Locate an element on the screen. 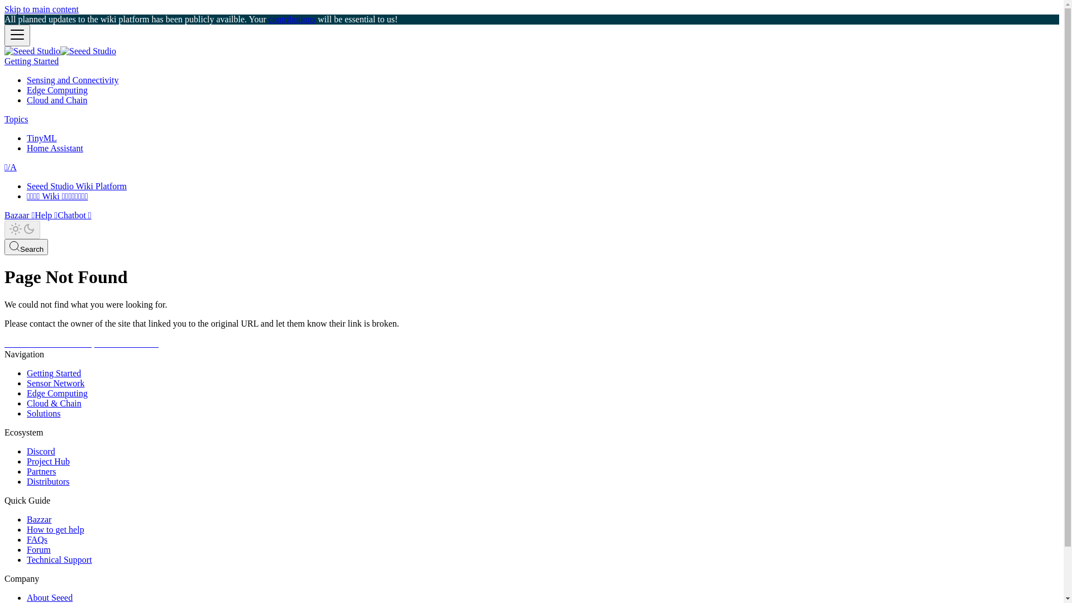 This screenshot has width=1072, height=603. FAQs is located at coordinates (37, 539).